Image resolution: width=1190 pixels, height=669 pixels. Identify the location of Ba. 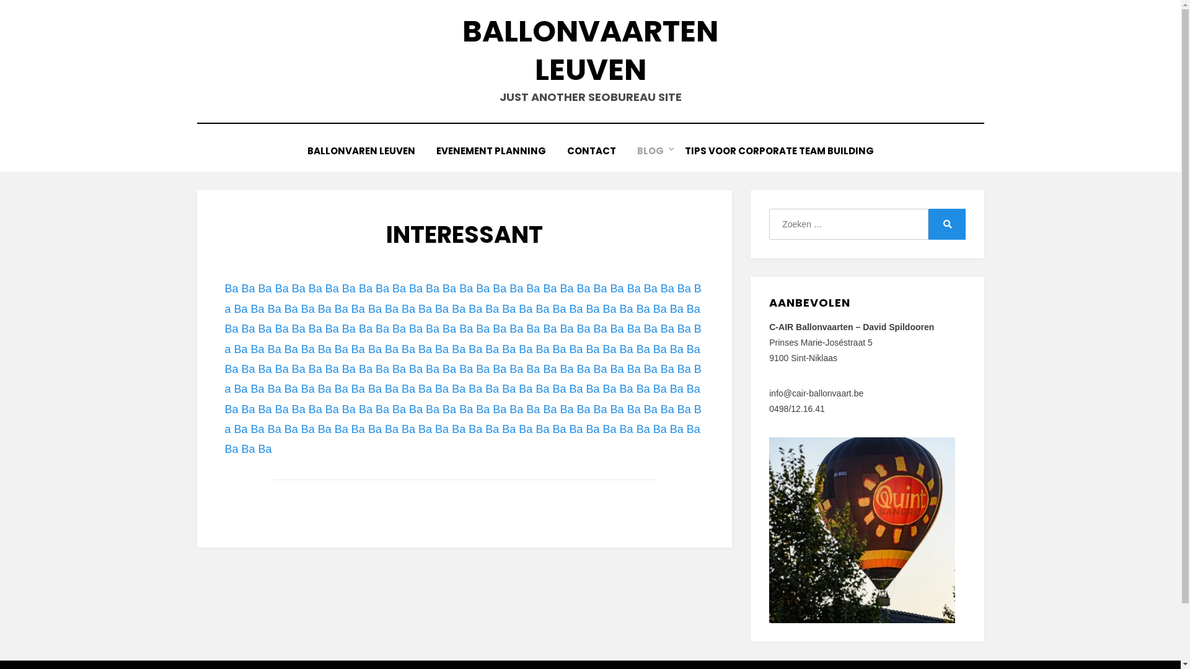
(308, 389).